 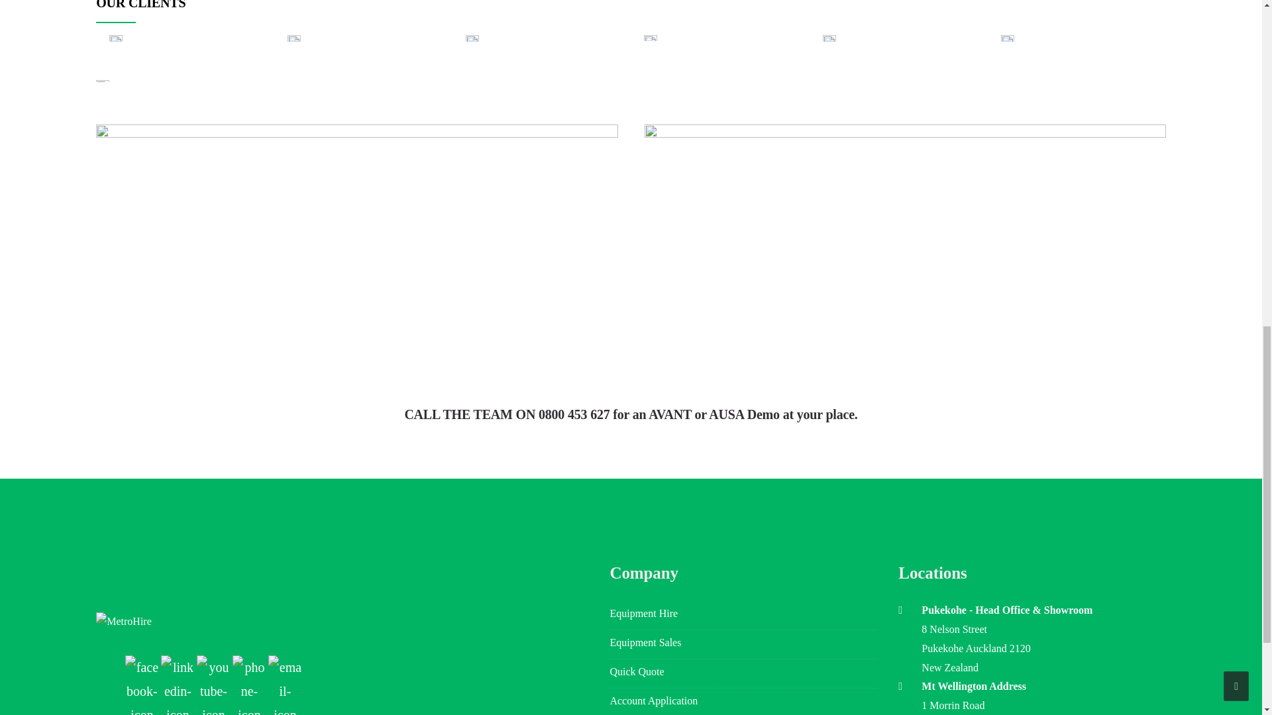 What do you see at coordinates (829, 38) in the screenshot?
I see `Our Client - City Care Logo Re` at bounding box center [829, 38].